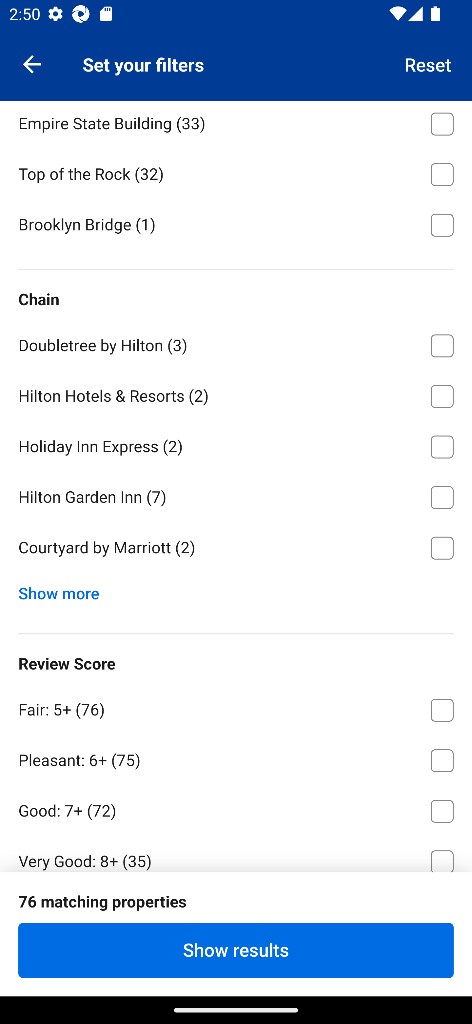 The width and height of the screenshot is (472, 1024). I want to click on Brooklyn Bridge ⁦(1), so click(236, 224).